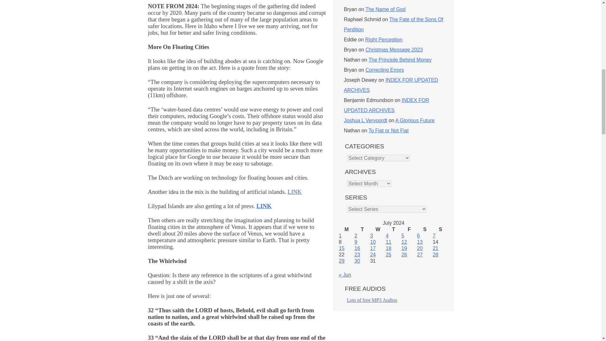 The height and width of the screenshot is (341, 606). What do you see at coordinates (378, 229) in the screenshot?
I see `Wednesday` at bounding box center [378, 229].